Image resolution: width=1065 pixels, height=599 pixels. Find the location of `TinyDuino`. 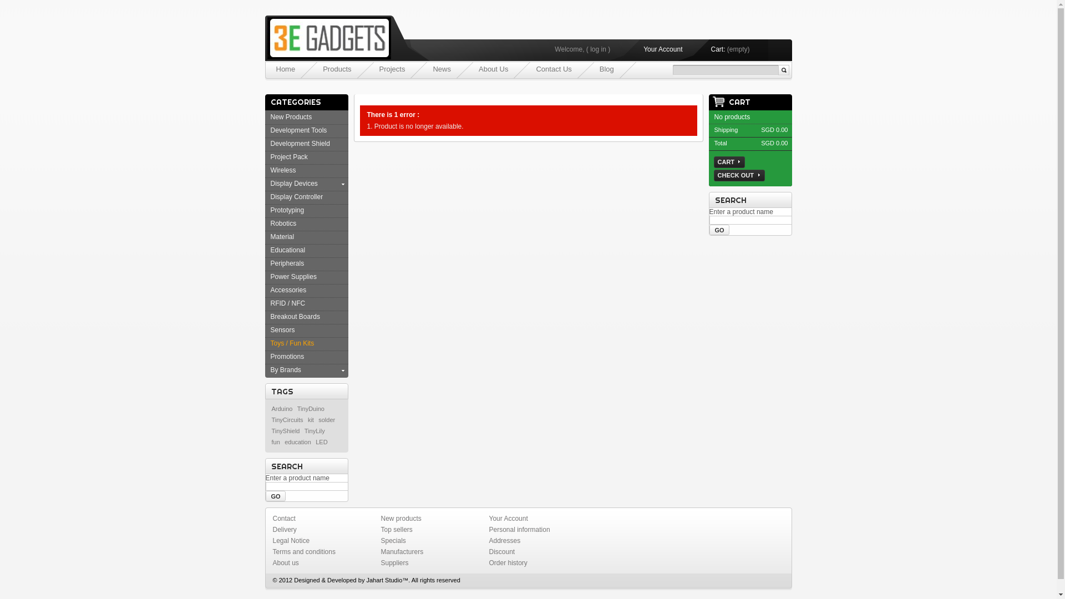

TinyDuino is located at coordinates (311, 409).